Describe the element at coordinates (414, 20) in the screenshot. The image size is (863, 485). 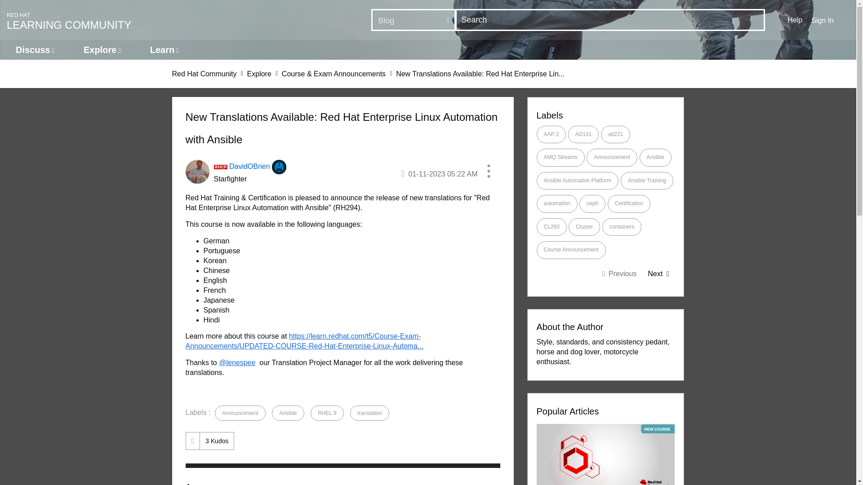
I see `Search Granularity` at that location.